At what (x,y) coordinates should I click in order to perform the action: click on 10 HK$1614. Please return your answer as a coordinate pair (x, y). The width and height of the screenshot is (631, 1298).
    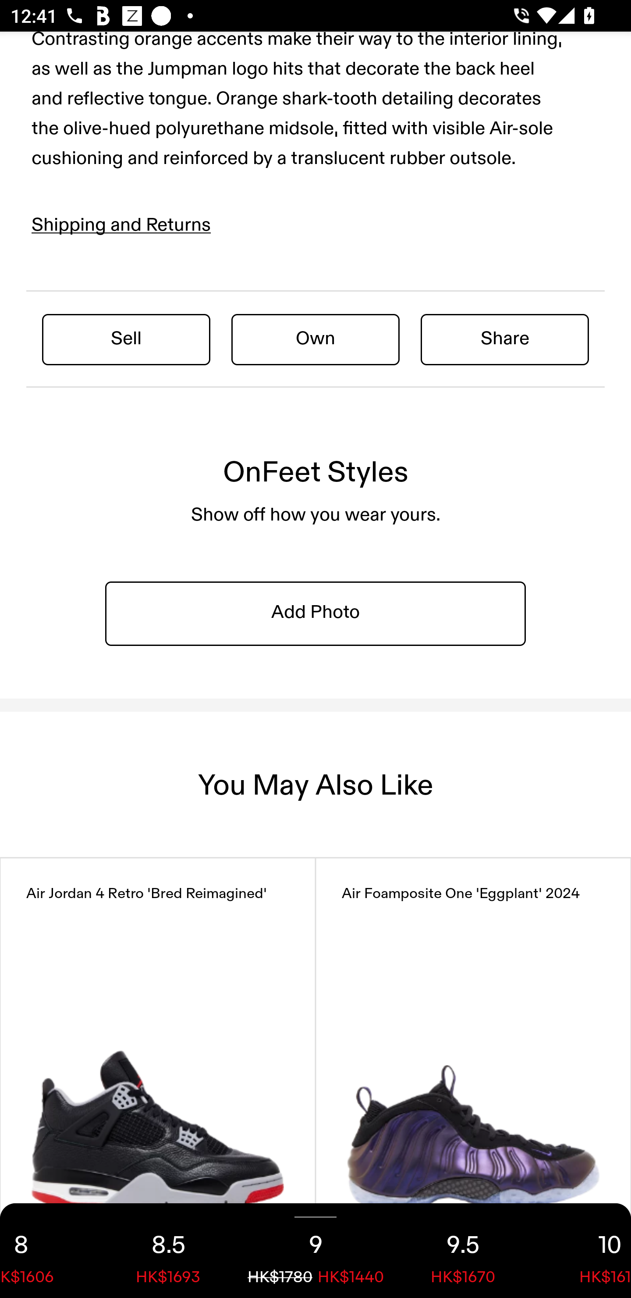
    Looking at the image, I should click on (584, 1251).